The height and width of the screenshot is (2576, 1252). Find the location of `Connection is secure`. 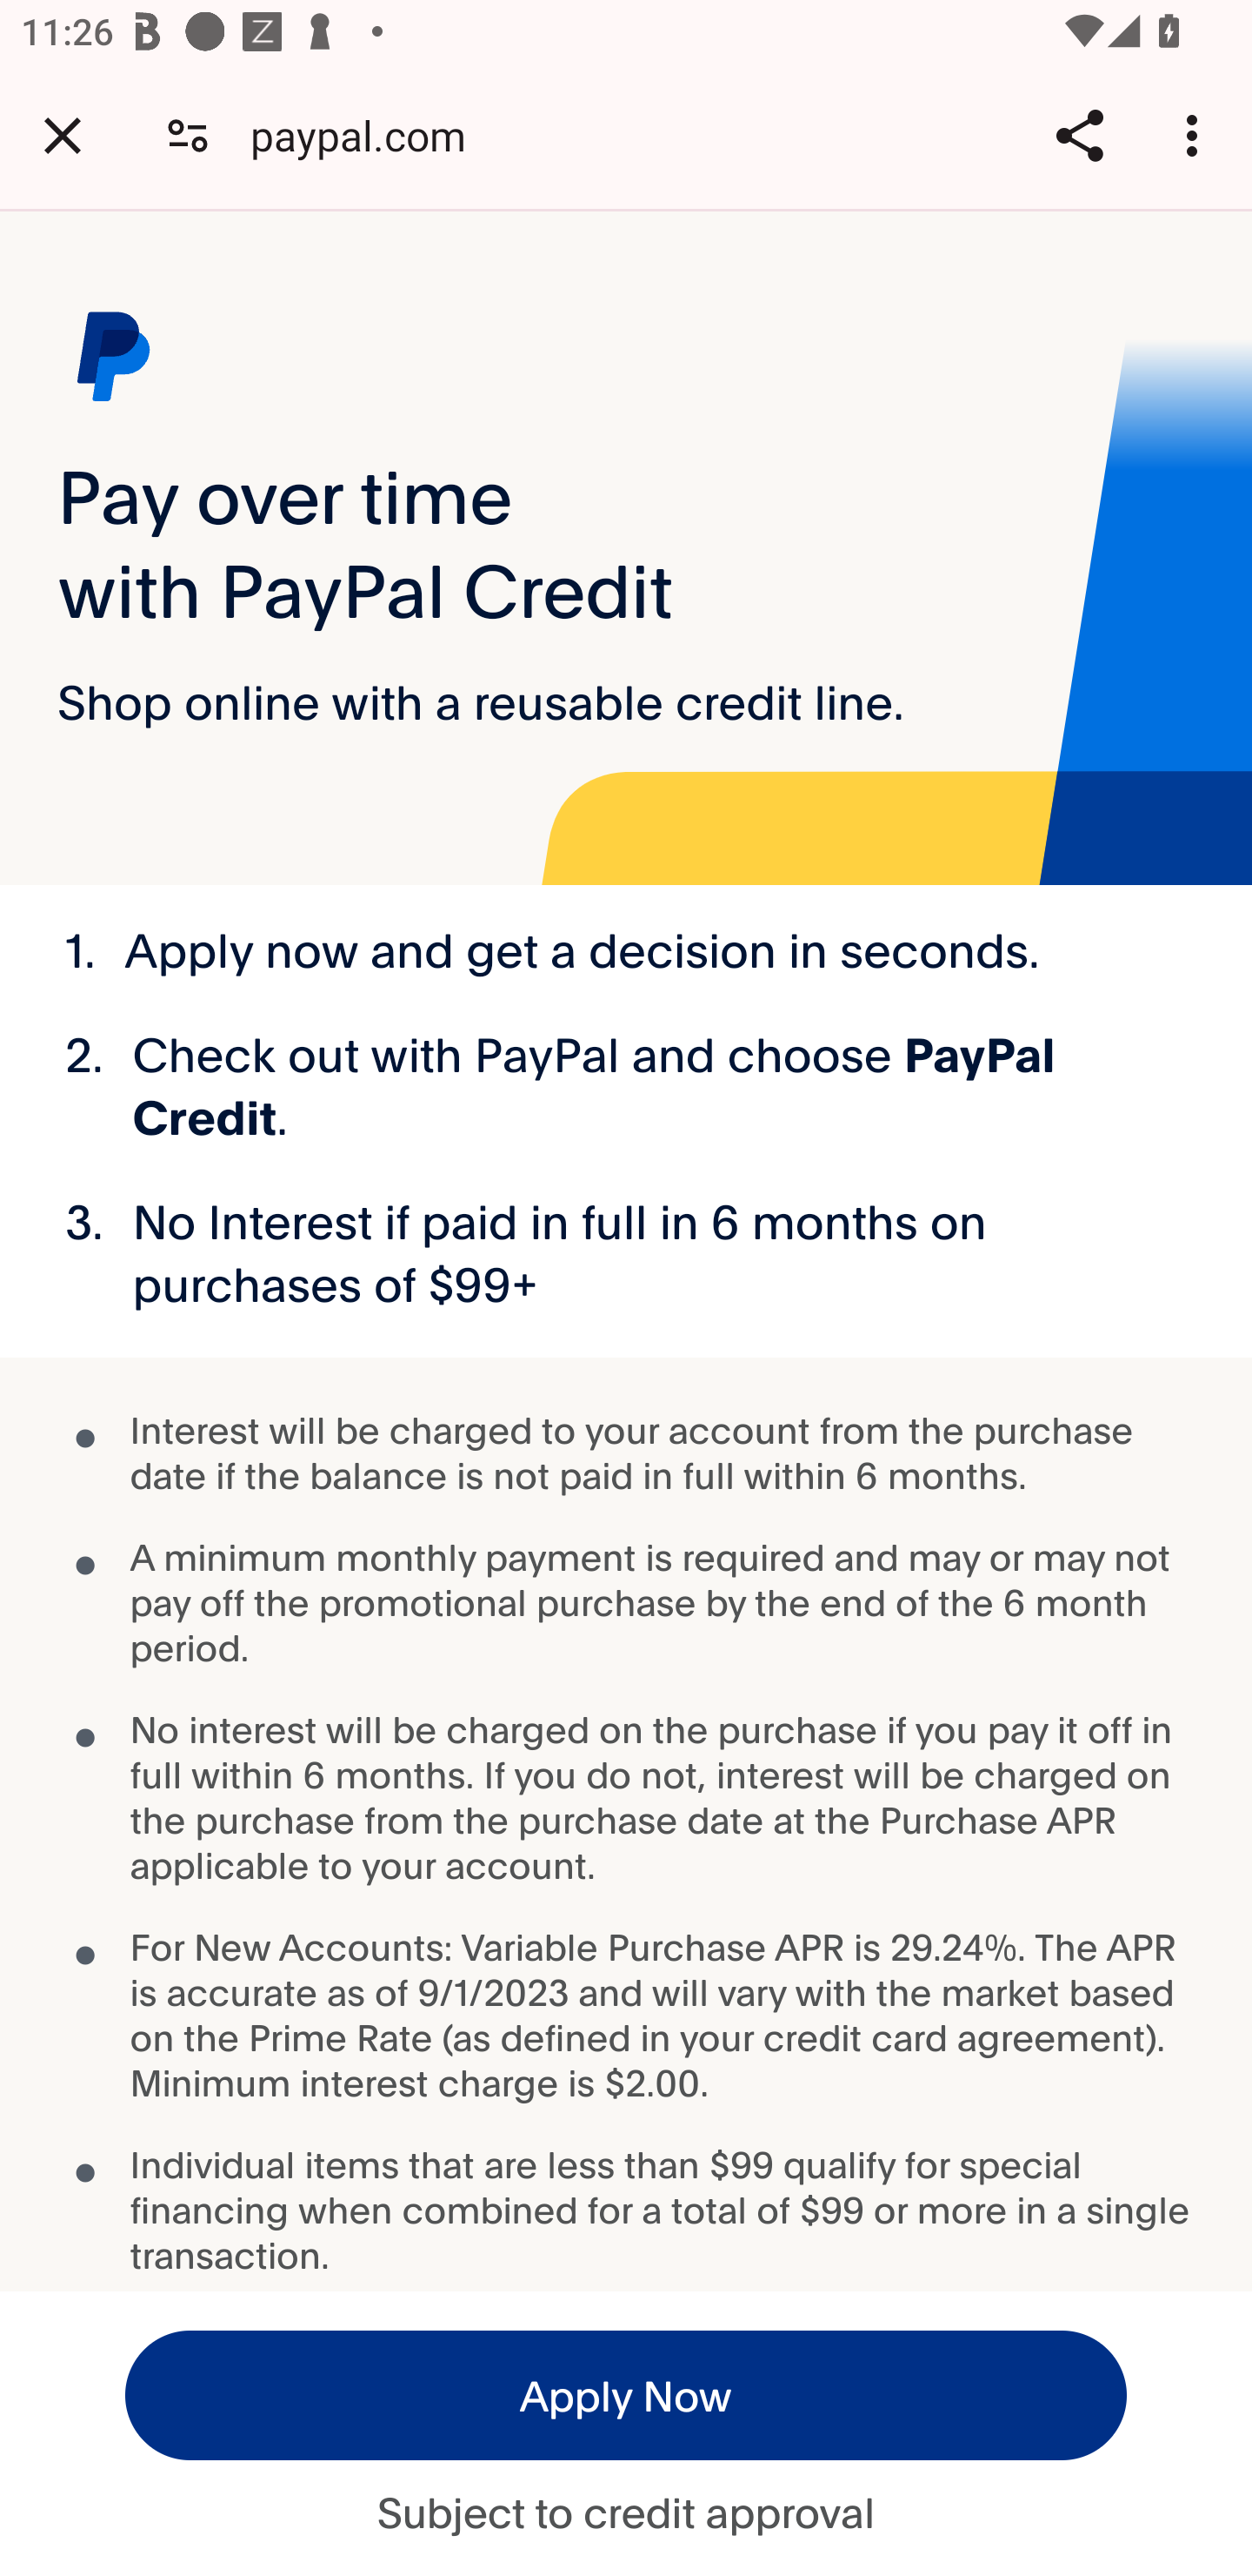

Connection is secure is located at coordinates (188, 134).